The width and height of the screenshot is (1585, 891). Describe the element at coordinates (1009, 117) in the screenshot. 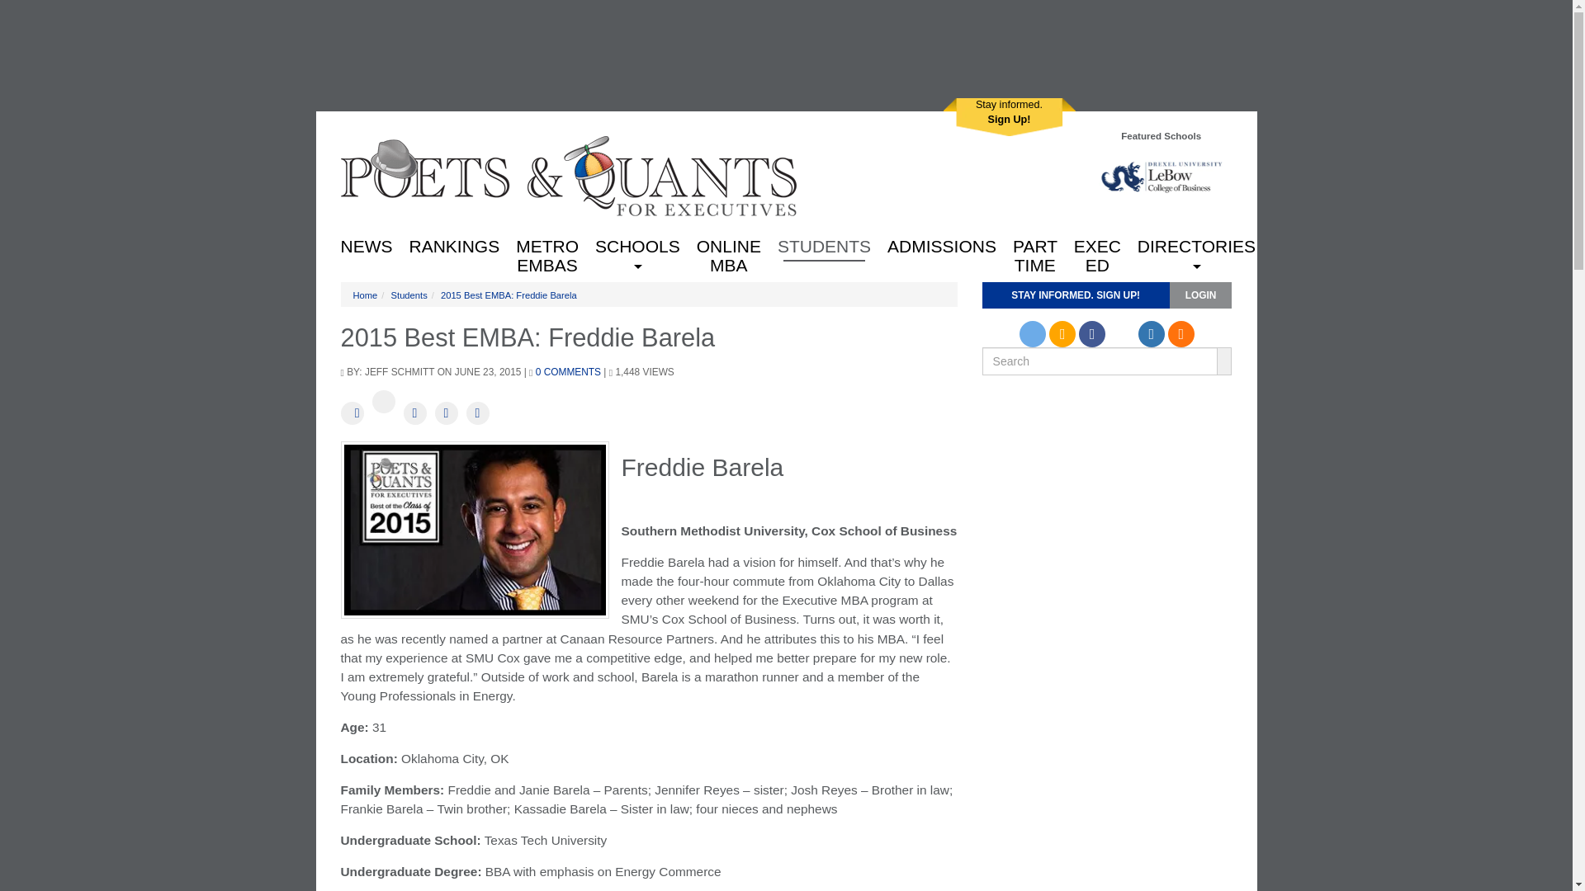

I see `PART TIME` at that location.